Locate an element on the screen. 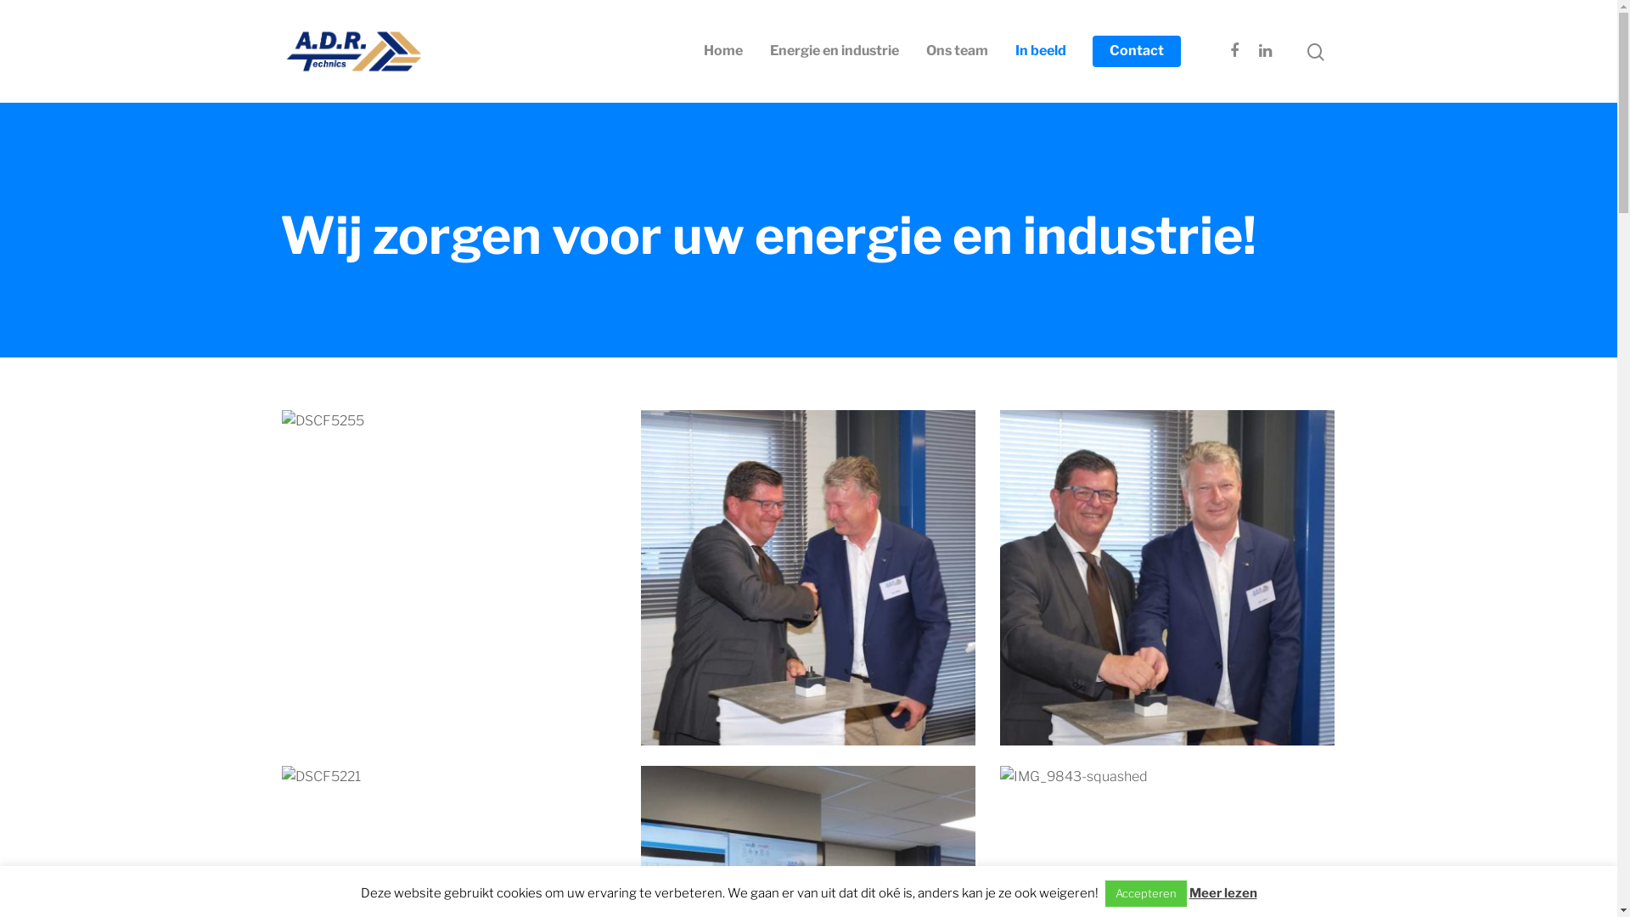 Image resolution: width=1630 pixels, height=917 pixels. Contact is located at coordinates (1137, 51).